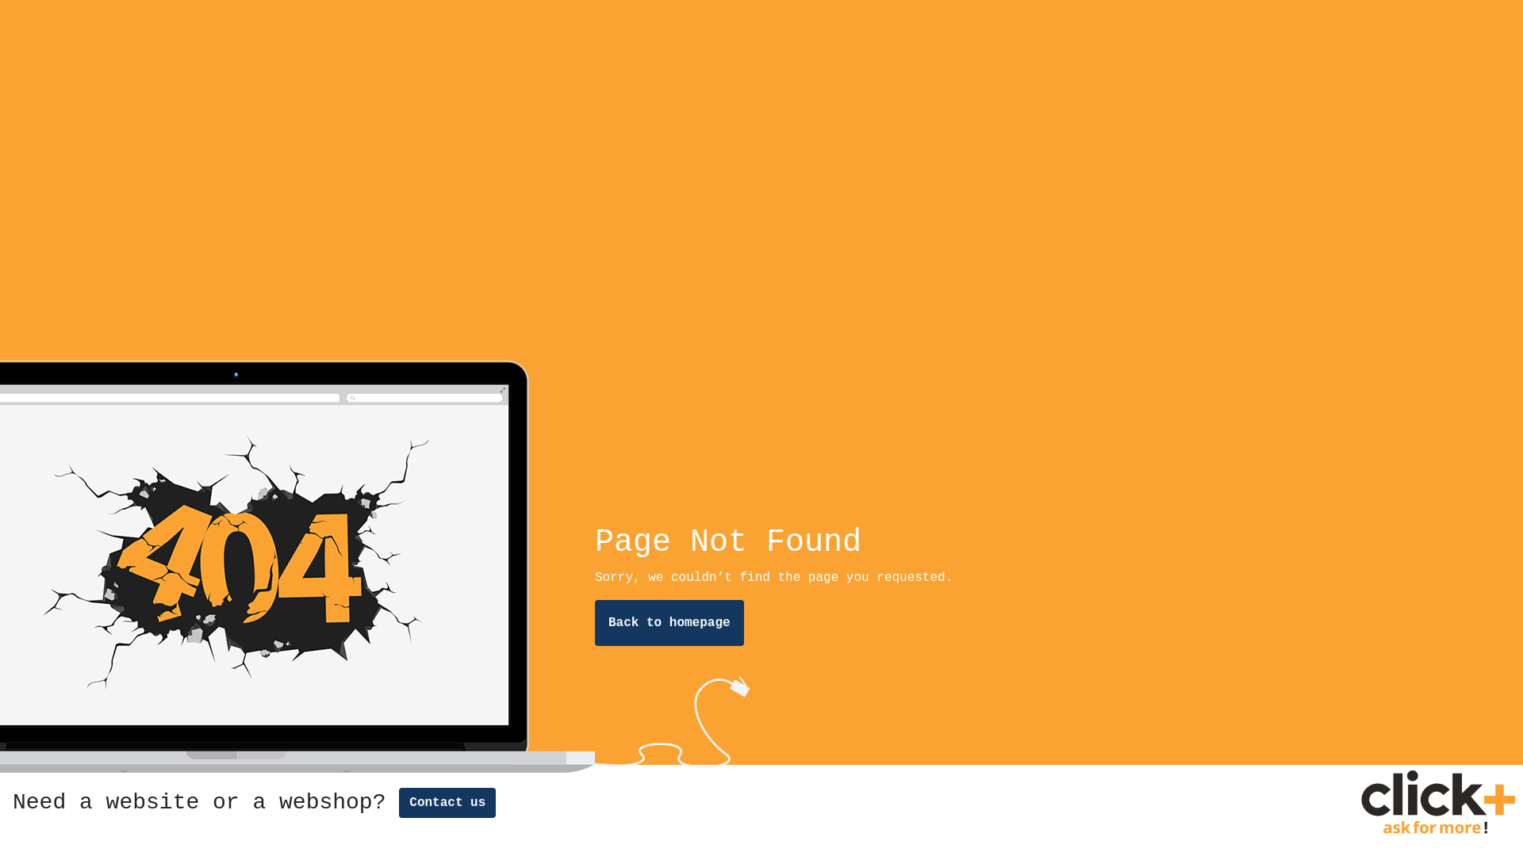 This screenshot has height=856, width=1523. Describe the element at coordinates (669, 623) in the screenshot. I see `Back to homepage` at that location.